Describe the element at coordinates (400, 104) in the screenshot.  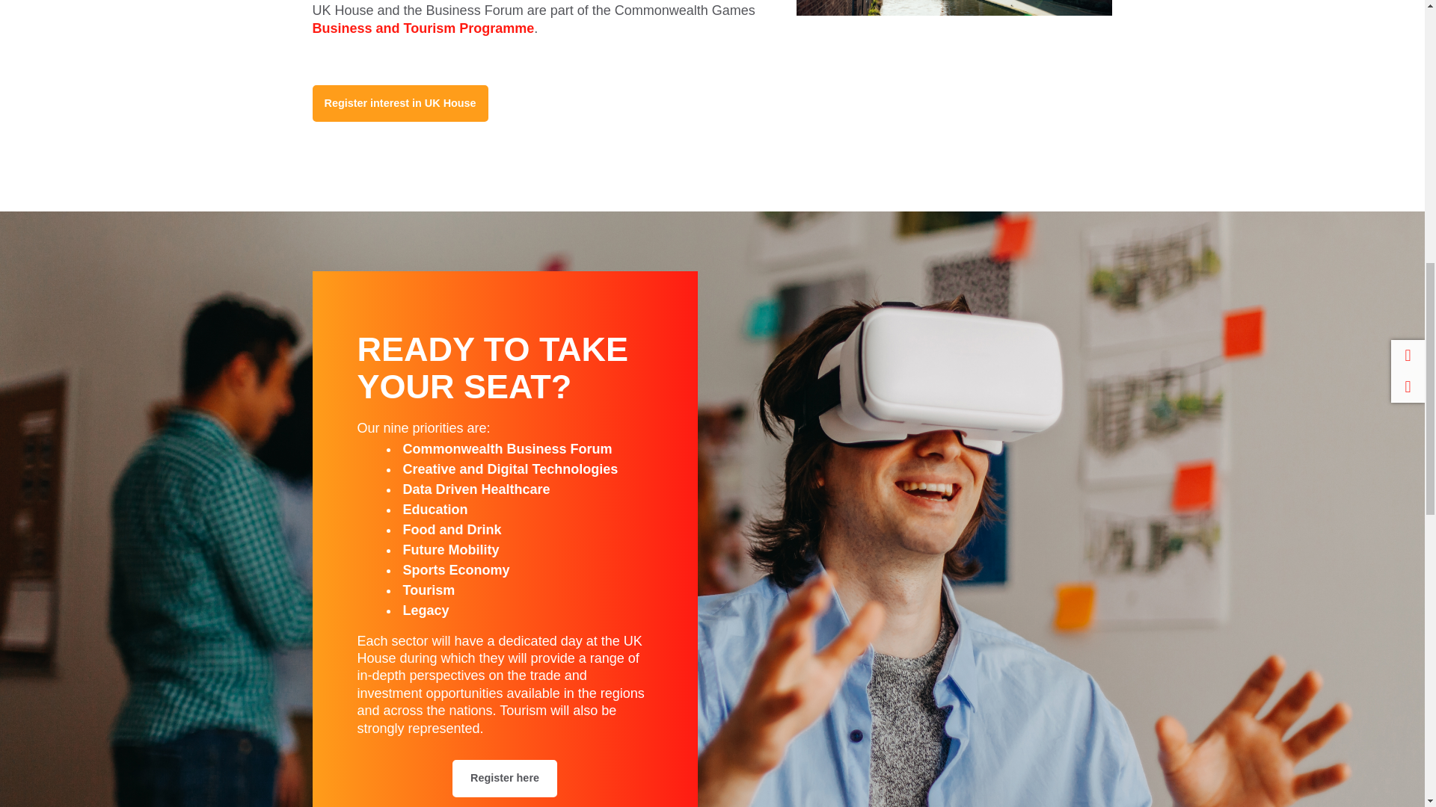
I see `Register interest in UK House` at that location.